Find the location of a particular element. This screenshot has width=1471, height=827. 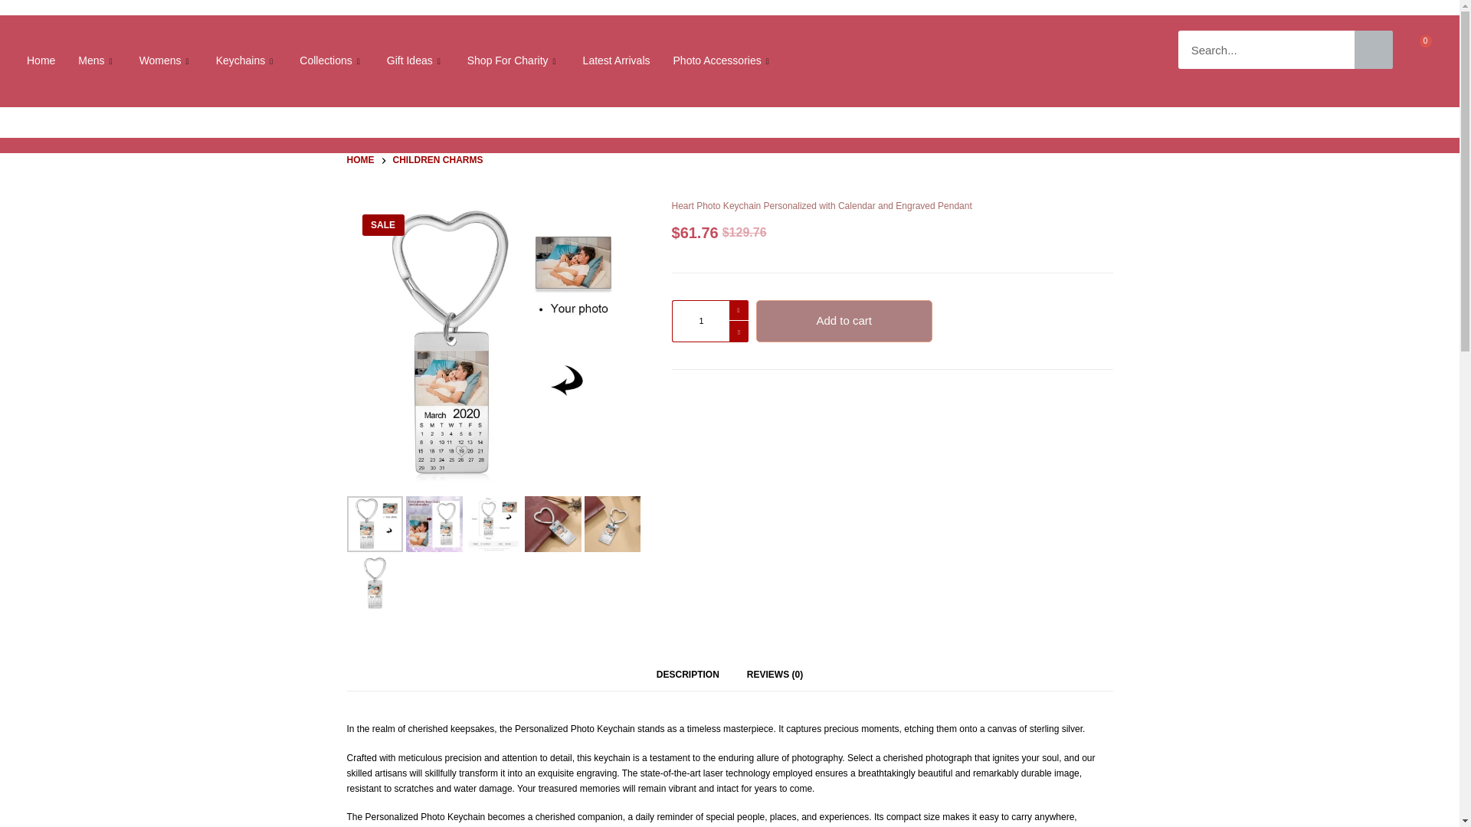

Mens is located at coordinates (97, 60).